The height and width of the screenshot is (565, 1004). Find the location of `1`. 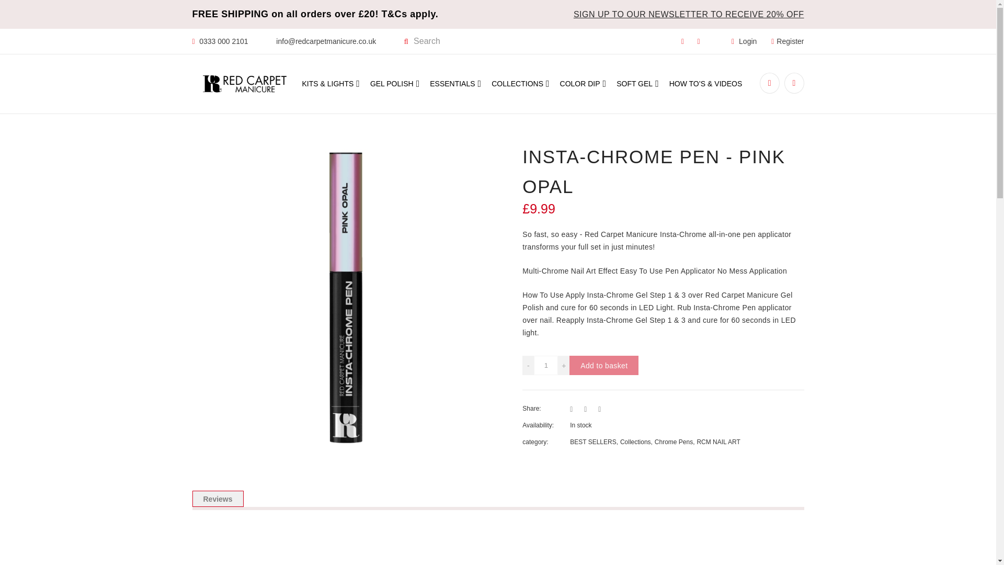

1 is located at coordinates (546, 365).